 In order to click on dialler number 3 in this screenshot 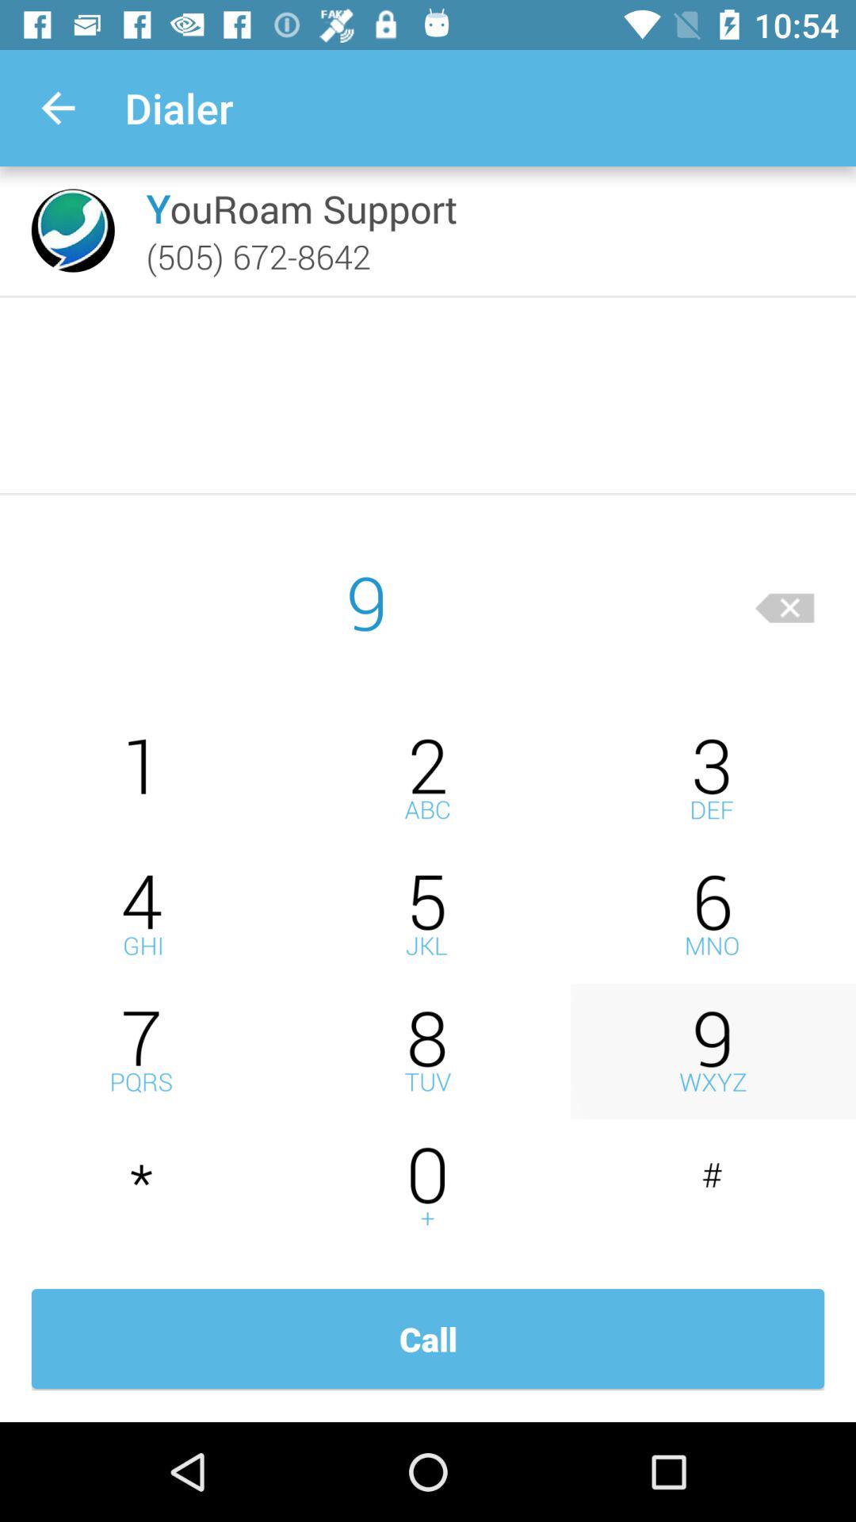, I will do `click(713, 778)`.